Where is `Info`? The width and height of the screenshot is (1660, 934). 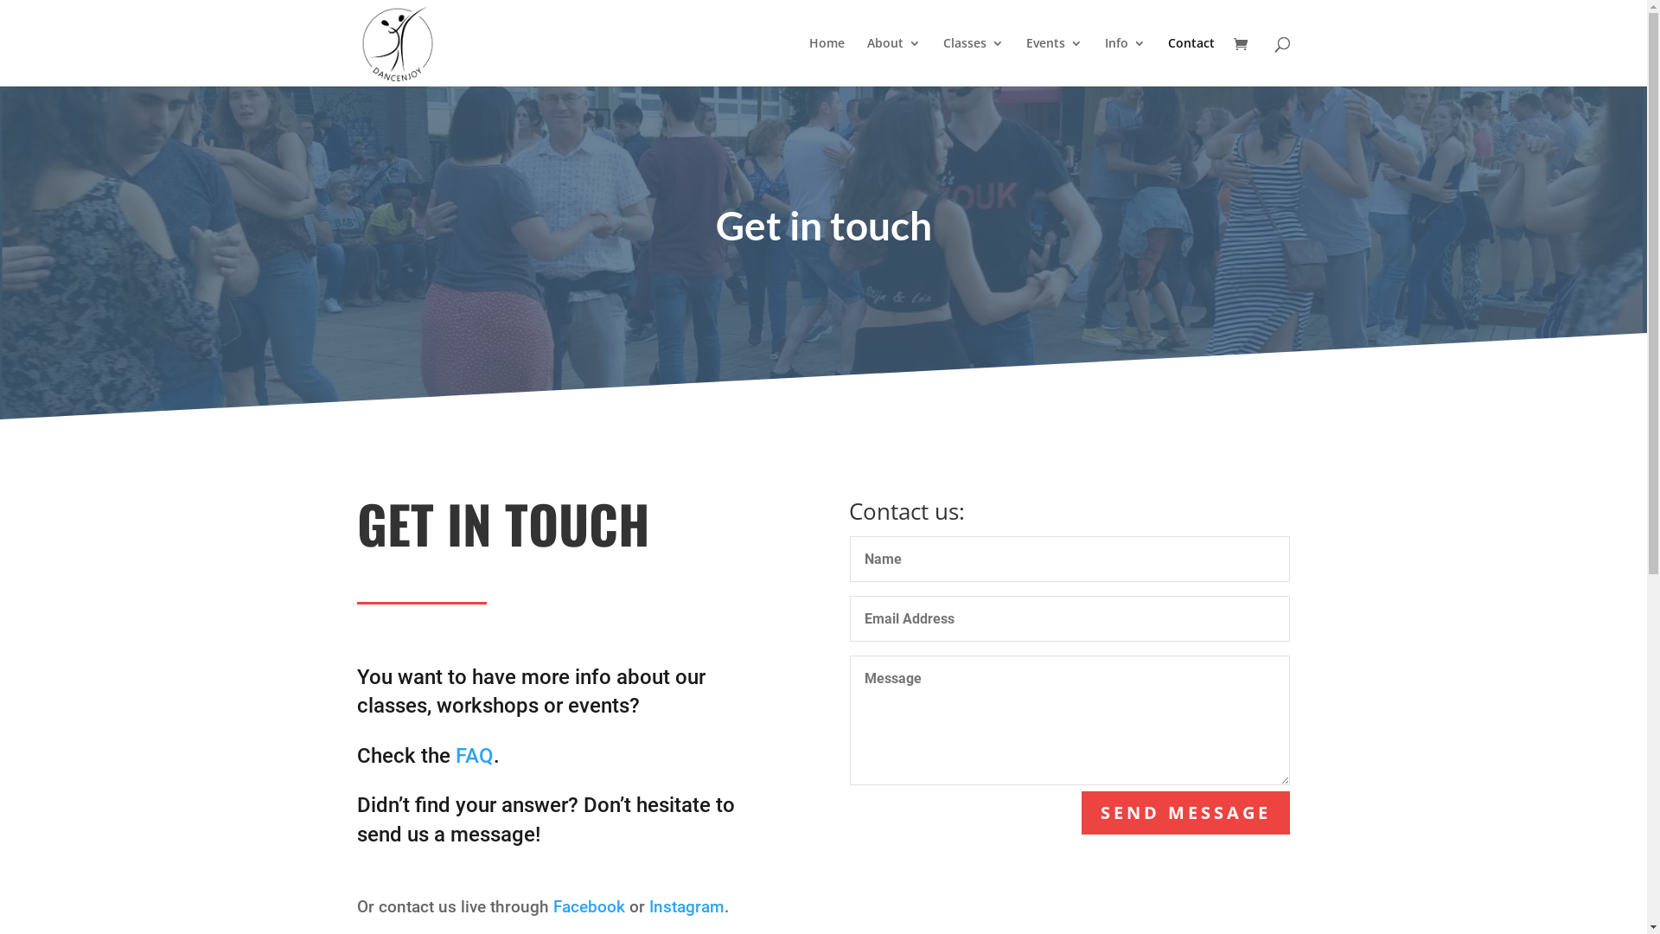
Info is located at coordinates (1126, 62).